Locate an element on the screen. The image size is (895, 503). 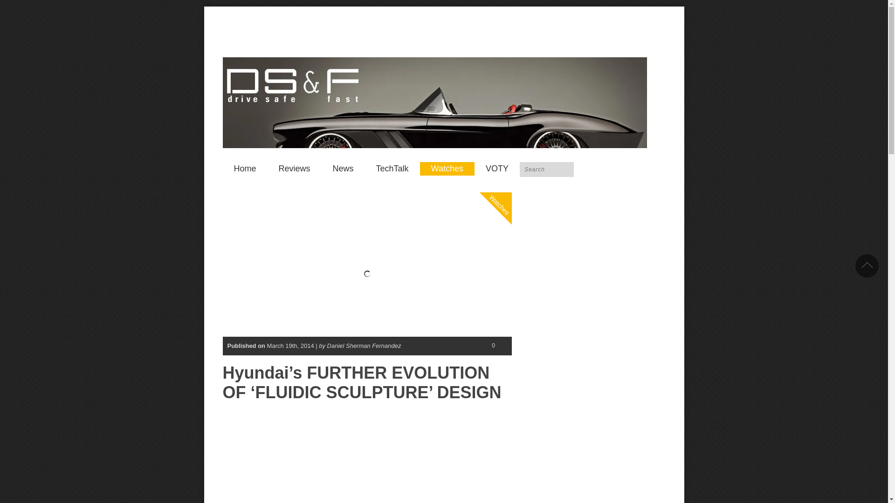
Home is located at coordinates (245, 169).